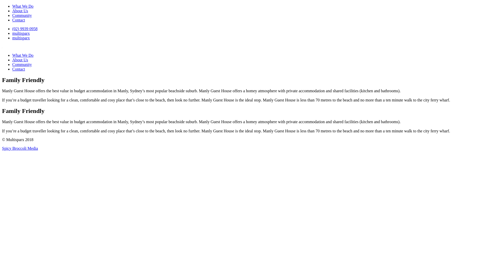 This screenshot has height=276, width=491. I want to click on About Us, so click(20, 11).